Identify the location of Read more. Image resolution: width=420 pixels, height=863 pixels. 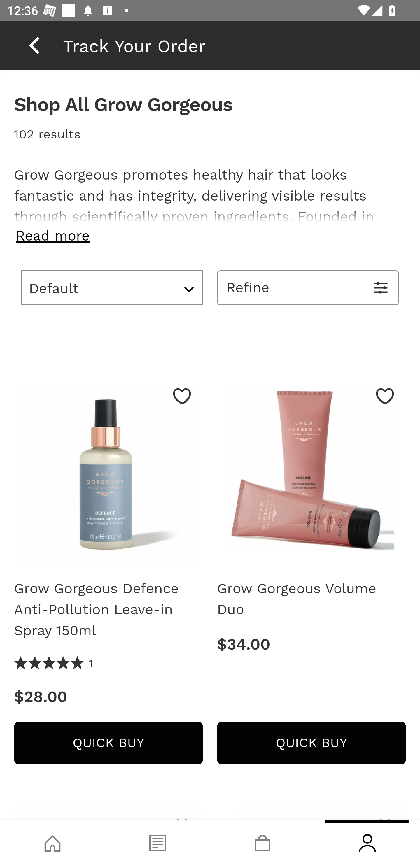
(210, 236).